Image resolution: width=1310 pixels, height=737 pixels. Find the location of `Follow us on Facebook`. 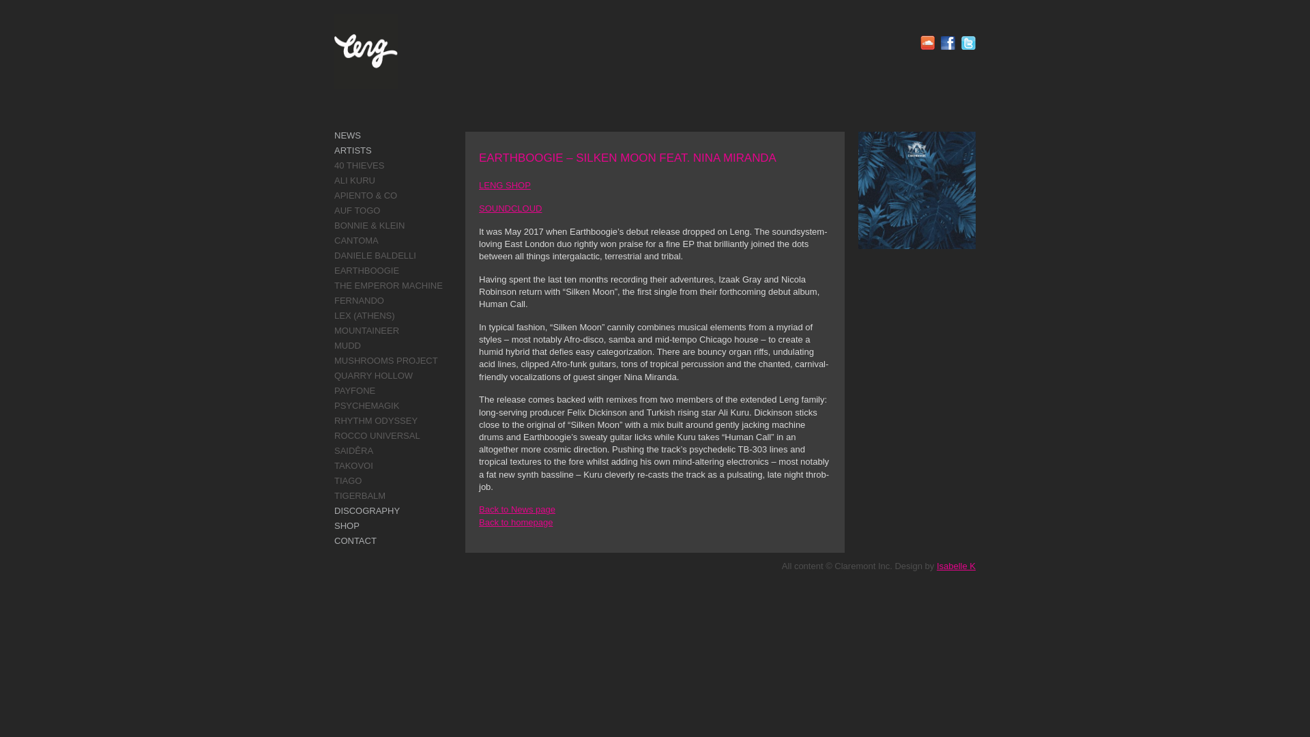

Follow us on Facebook is located at coordinates (947, 42).